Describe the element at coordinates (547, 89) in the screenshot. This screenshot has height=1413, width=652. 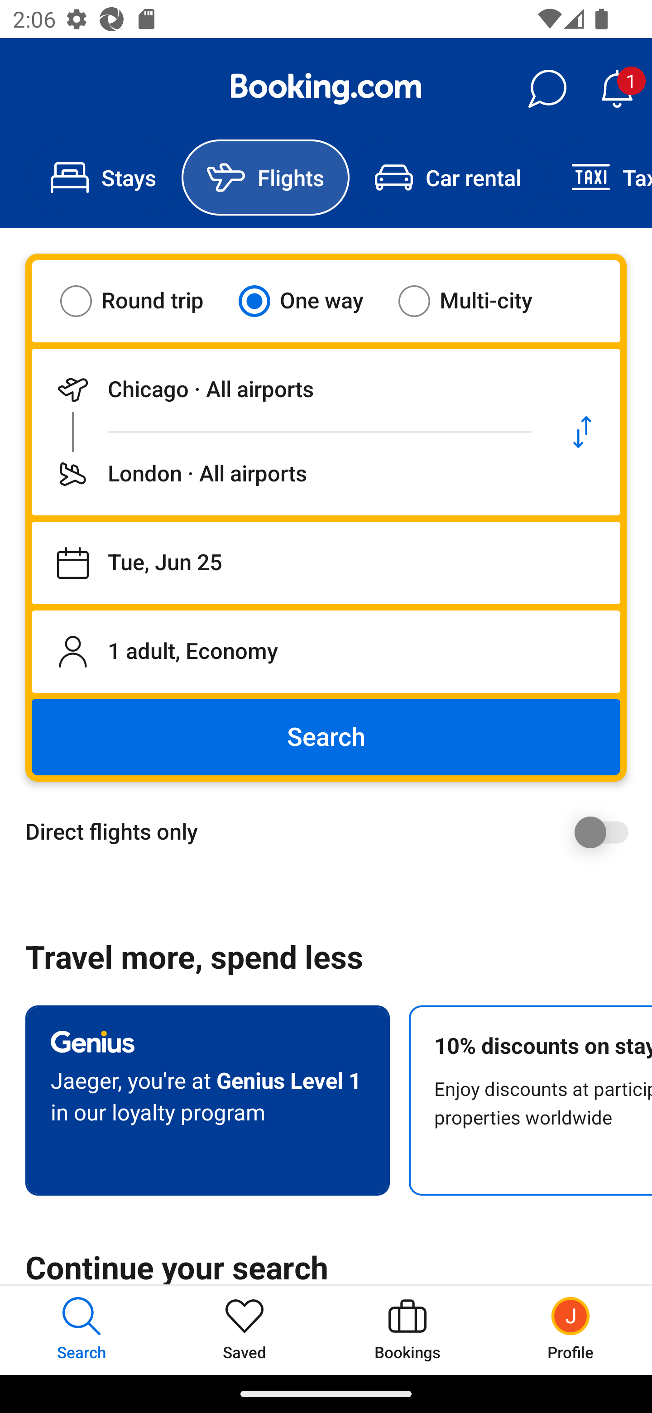
I see `Messages` at that location.